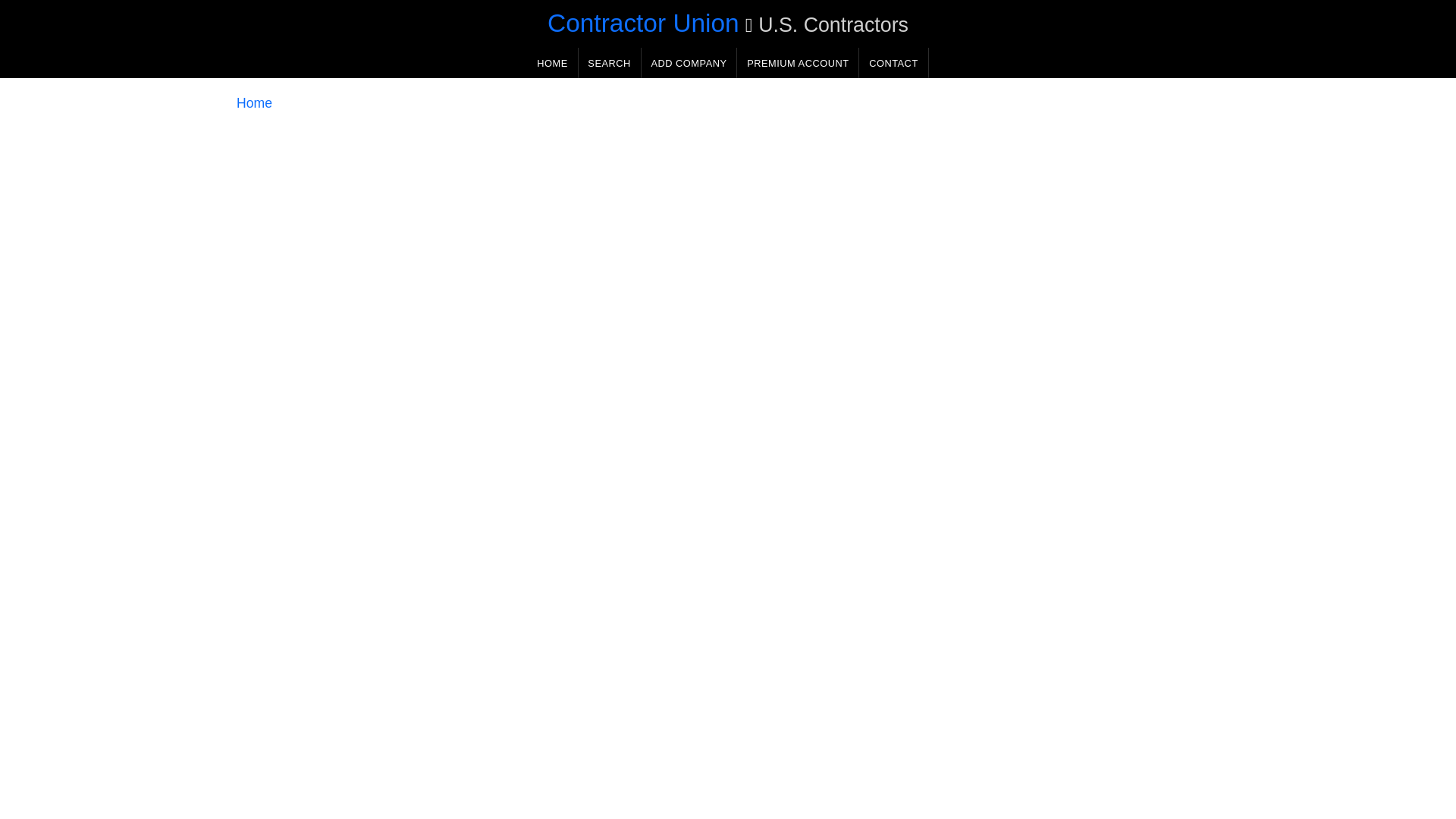 The height and width of the screenshot is (819, 1456). Describe the element at coordinates (552, 62) in the screenshot. I see `HOME` at that location.